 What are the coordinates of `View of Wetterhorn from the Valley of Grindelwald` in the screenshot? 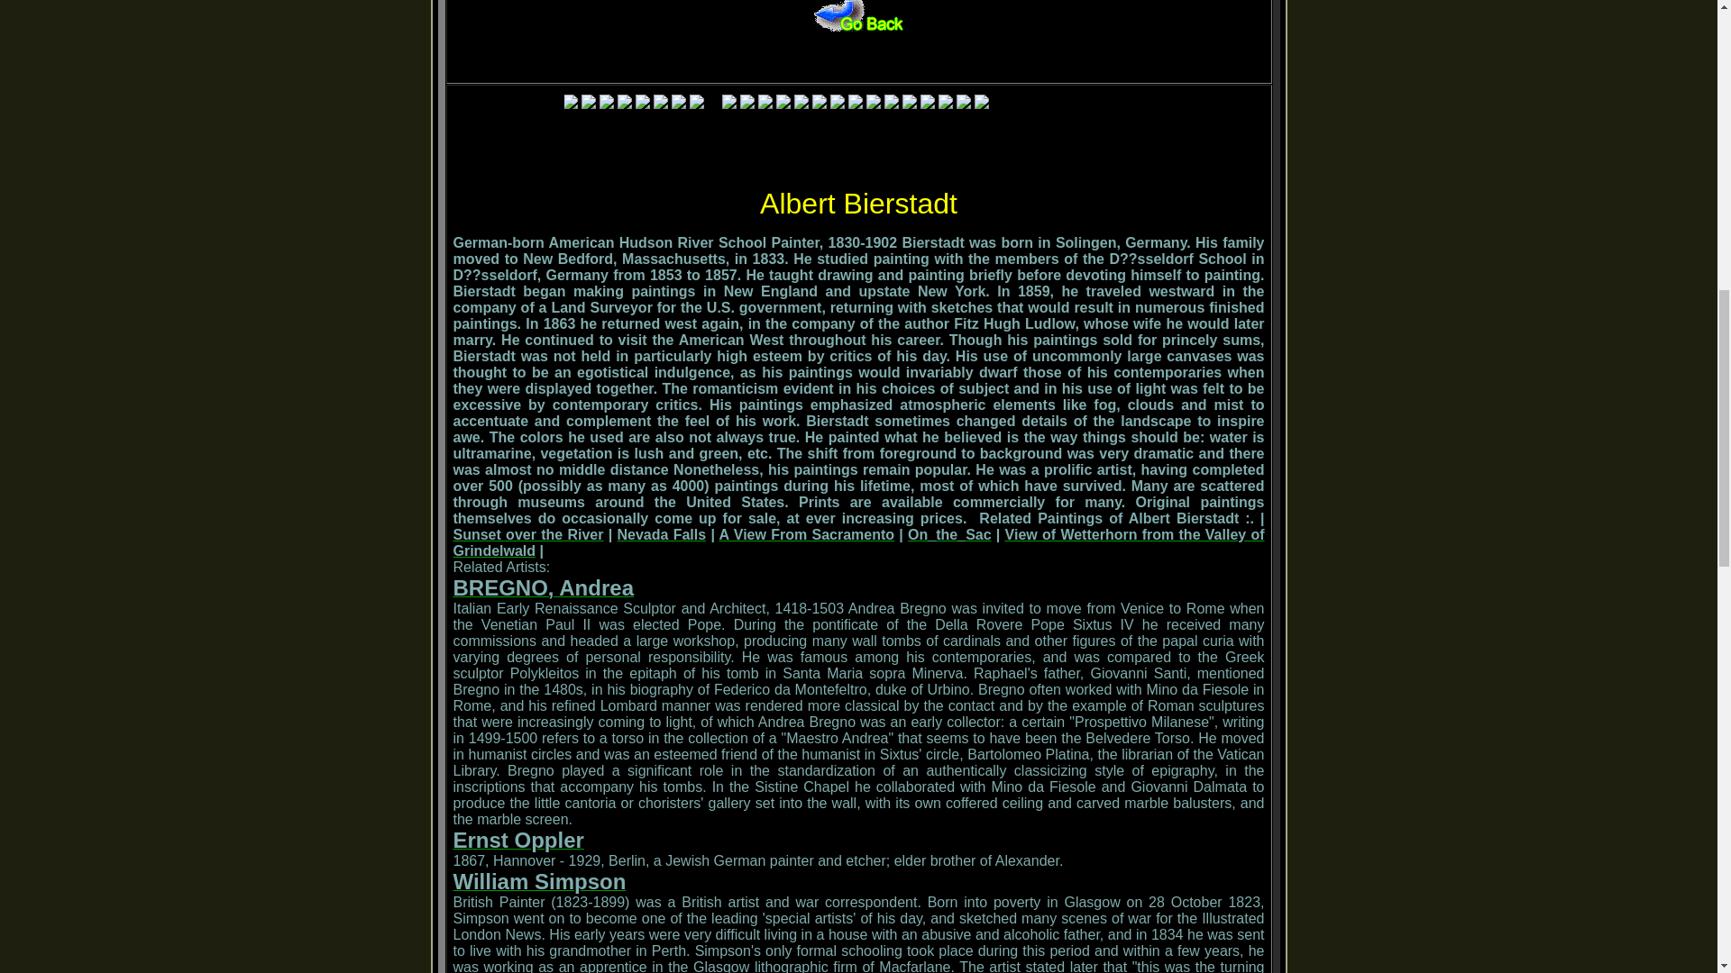 It's located at (857, 542).